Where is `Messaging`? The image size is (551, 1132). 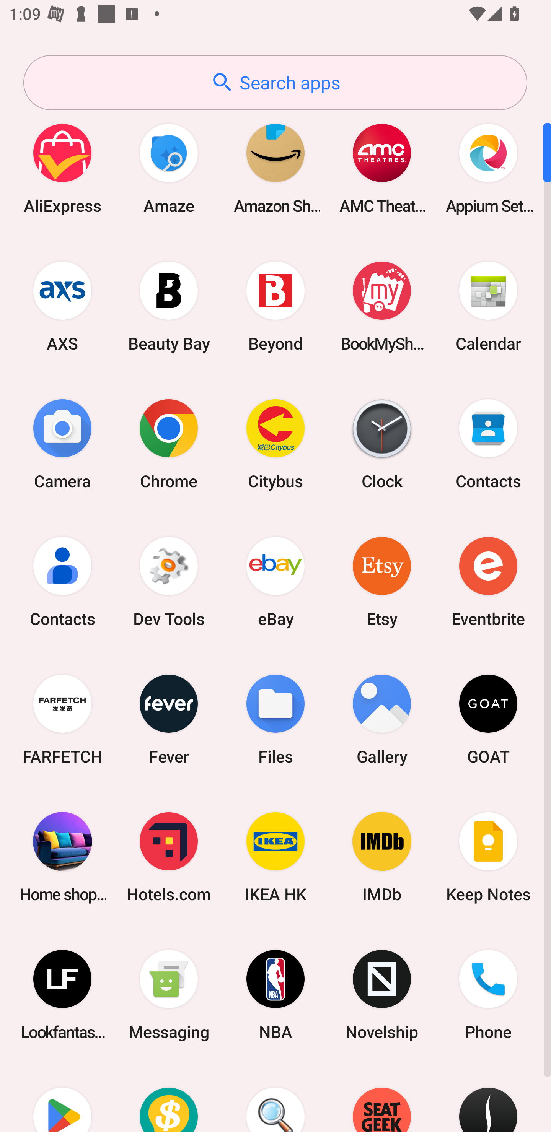
Messaging is located at coordinates (169, 995).